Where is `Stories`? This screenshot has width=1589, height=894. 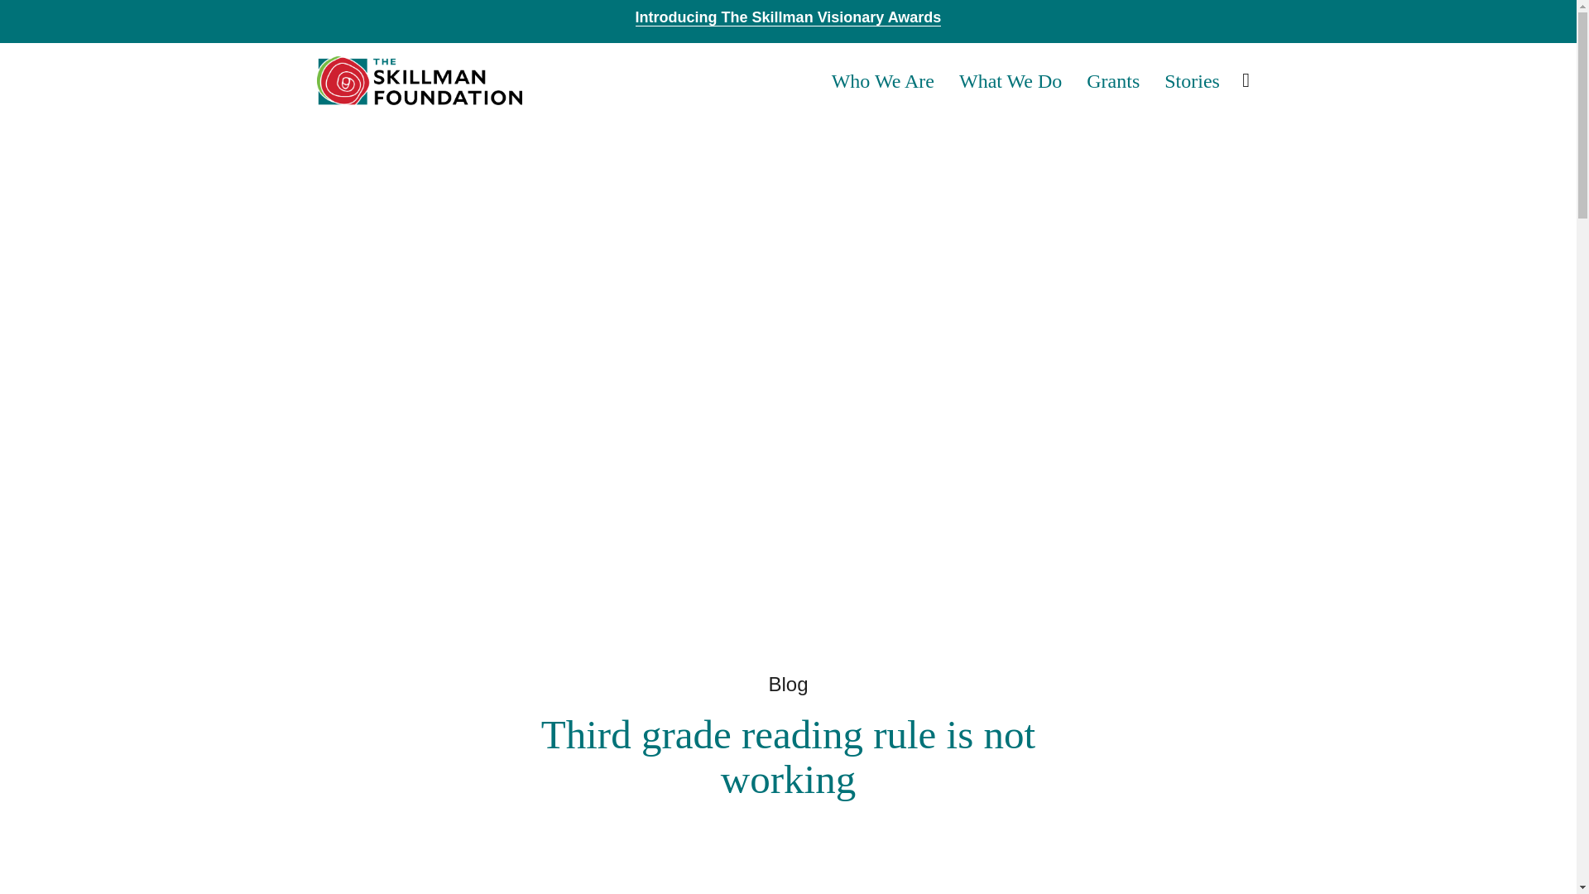
Stories is located at coordinates (1192, 80).